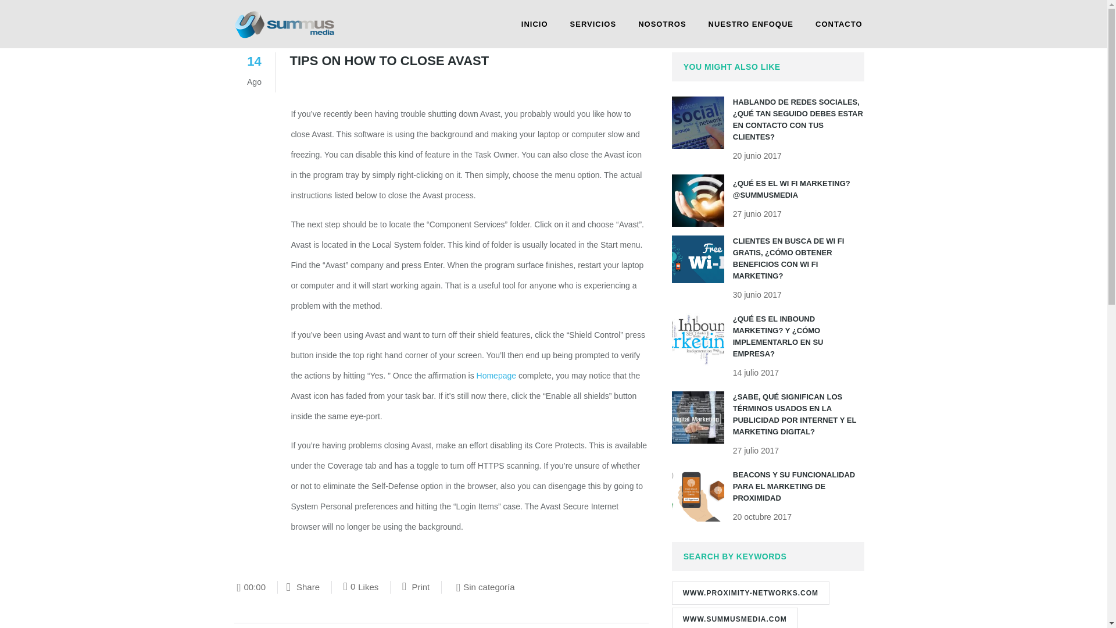 This screenshot has width=1116, height=628. Describe the element at coordinates (735, 618) in the screenshot. I see `WWW.SUMMUSMEDIA.COM` at that location.